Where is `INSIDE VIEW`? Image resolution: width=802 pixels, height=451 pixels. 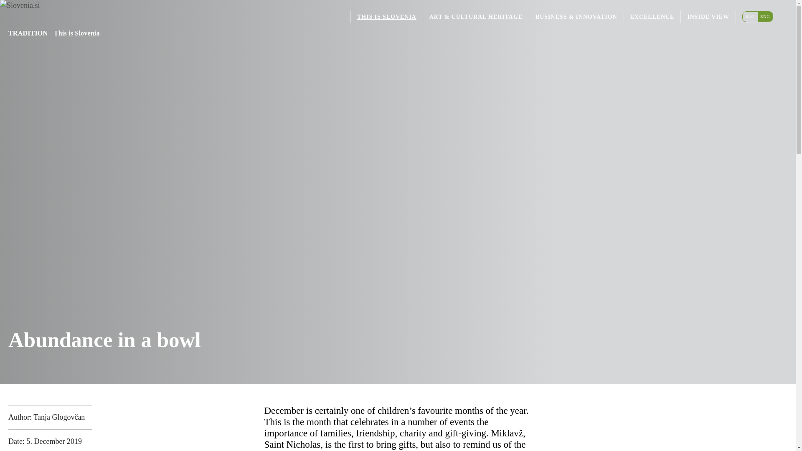 INSIDE VIEW is located at coordinates (708, 17).